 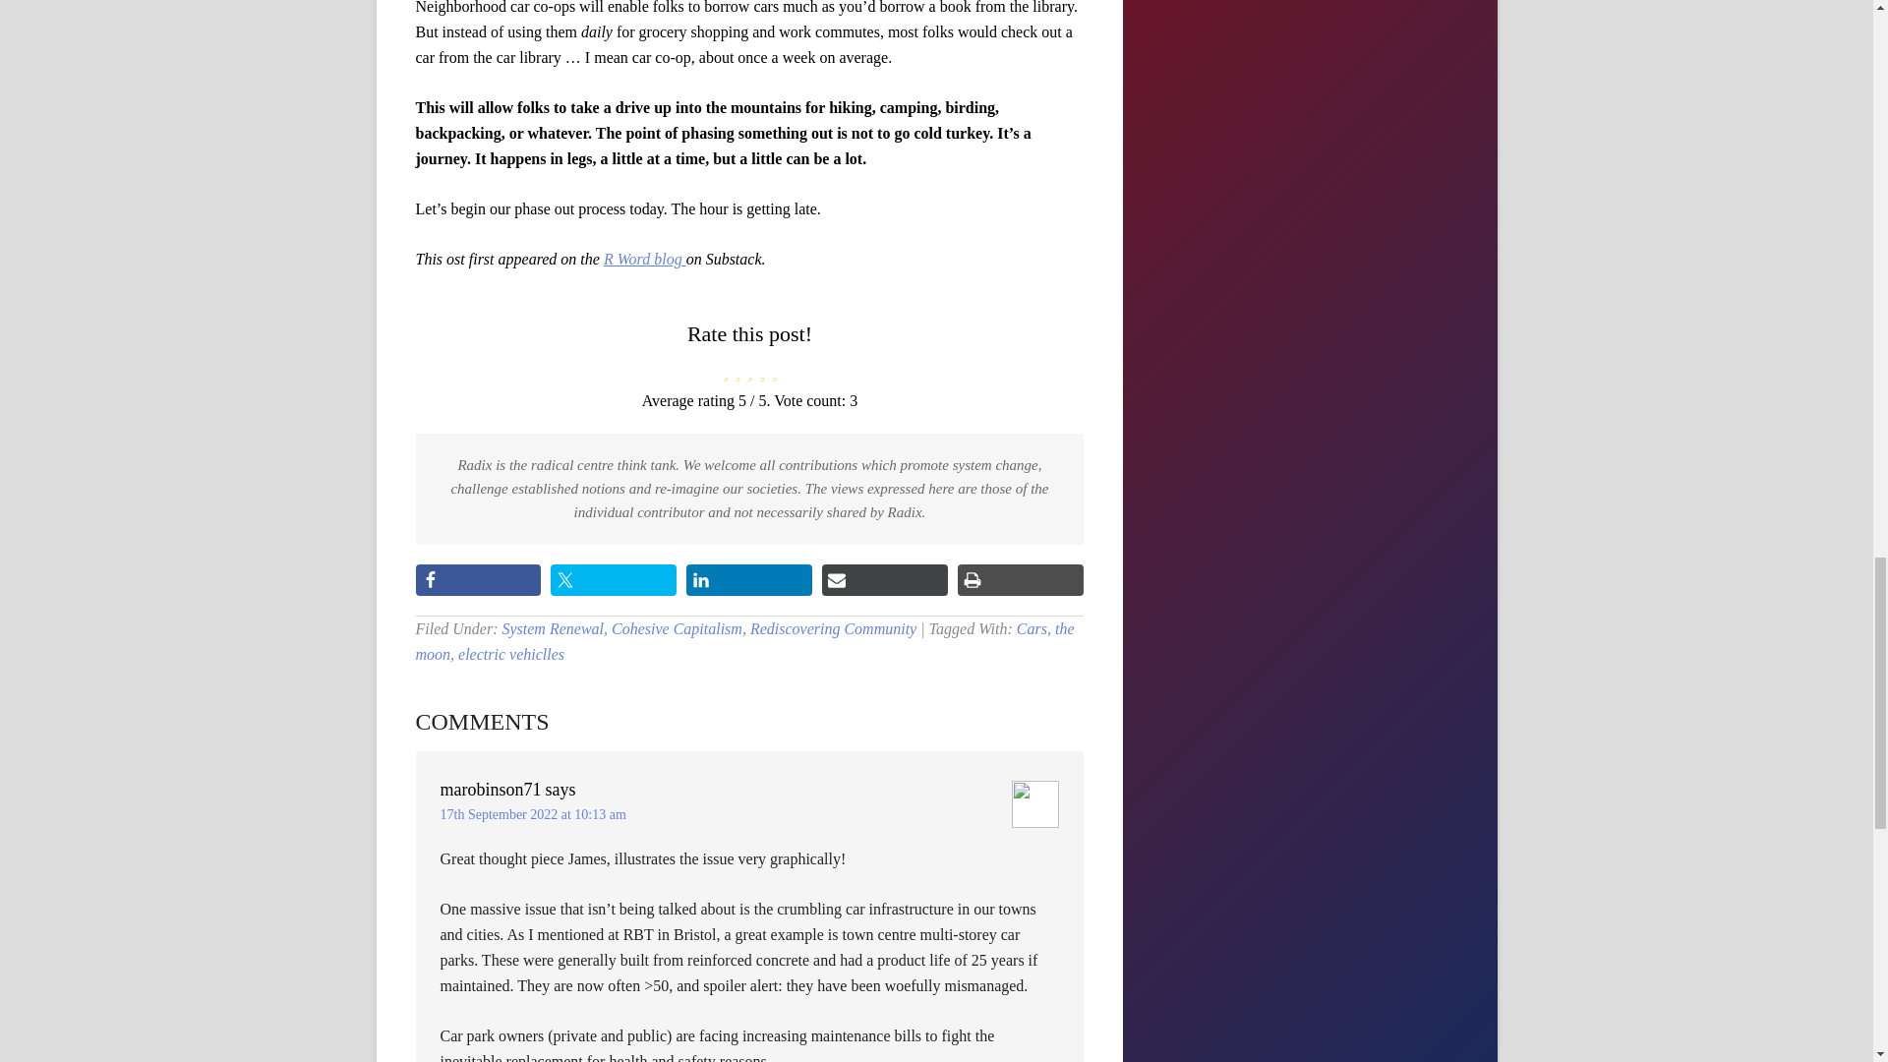 What do you see at coordinates (614, 579) in the screenshot?
I see `Share on Twitter` at bounding box center [614, 579].